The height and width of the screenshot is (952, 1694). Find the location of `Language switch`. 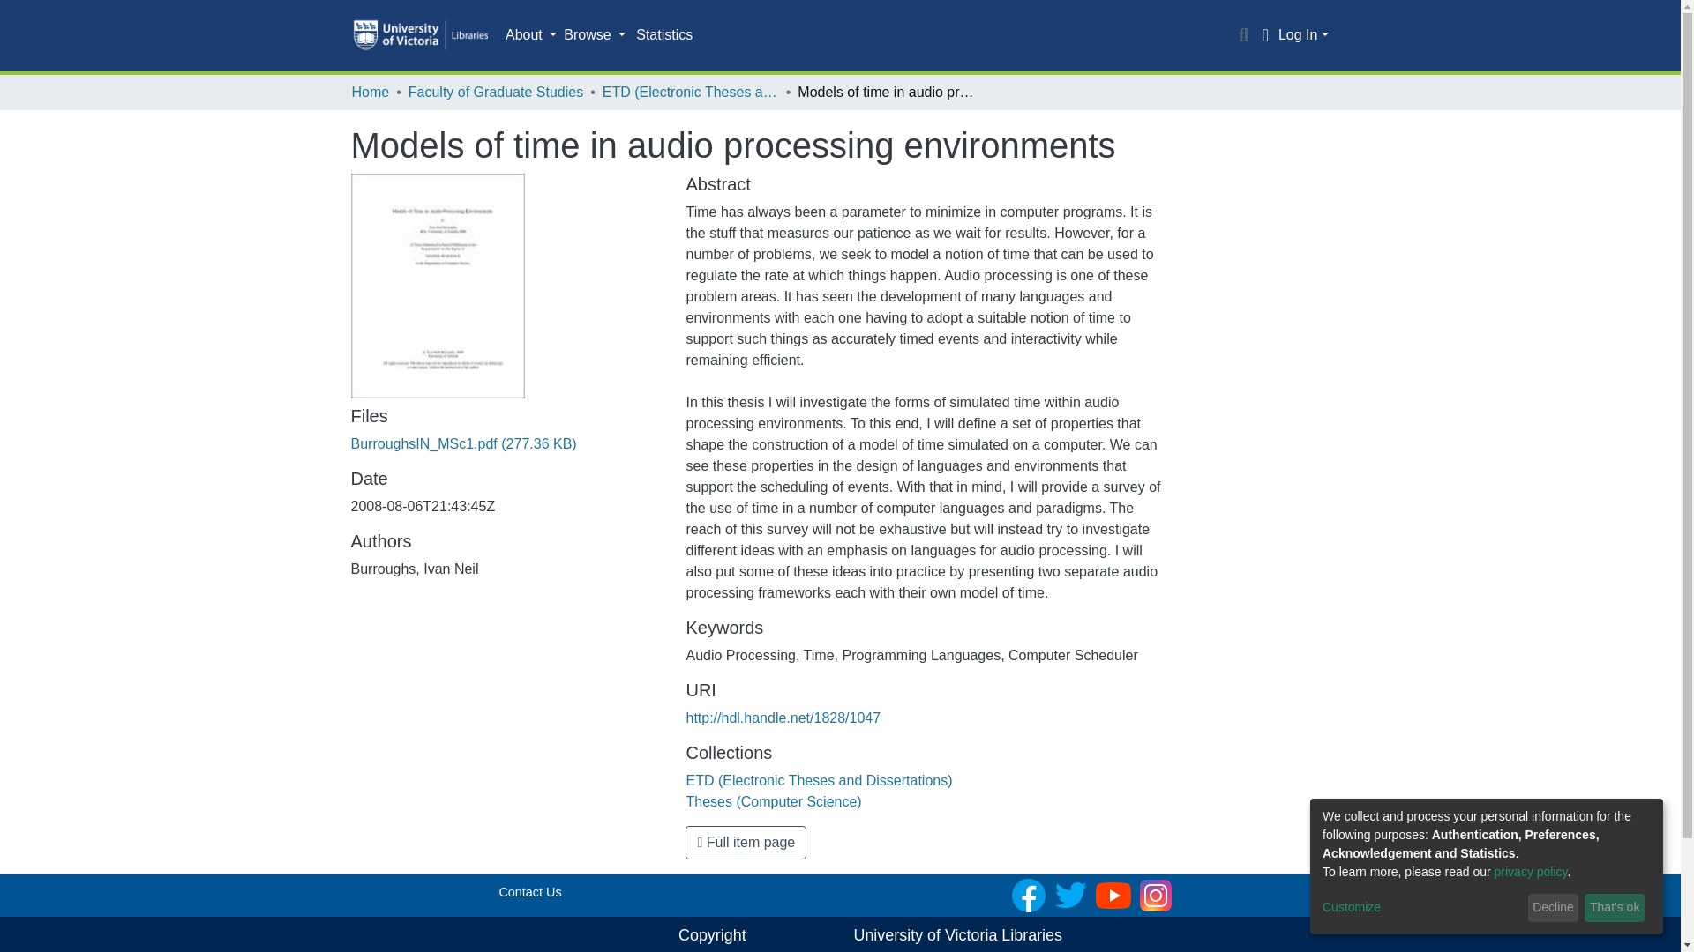

Language switch is located at coordinates (1265, 35).